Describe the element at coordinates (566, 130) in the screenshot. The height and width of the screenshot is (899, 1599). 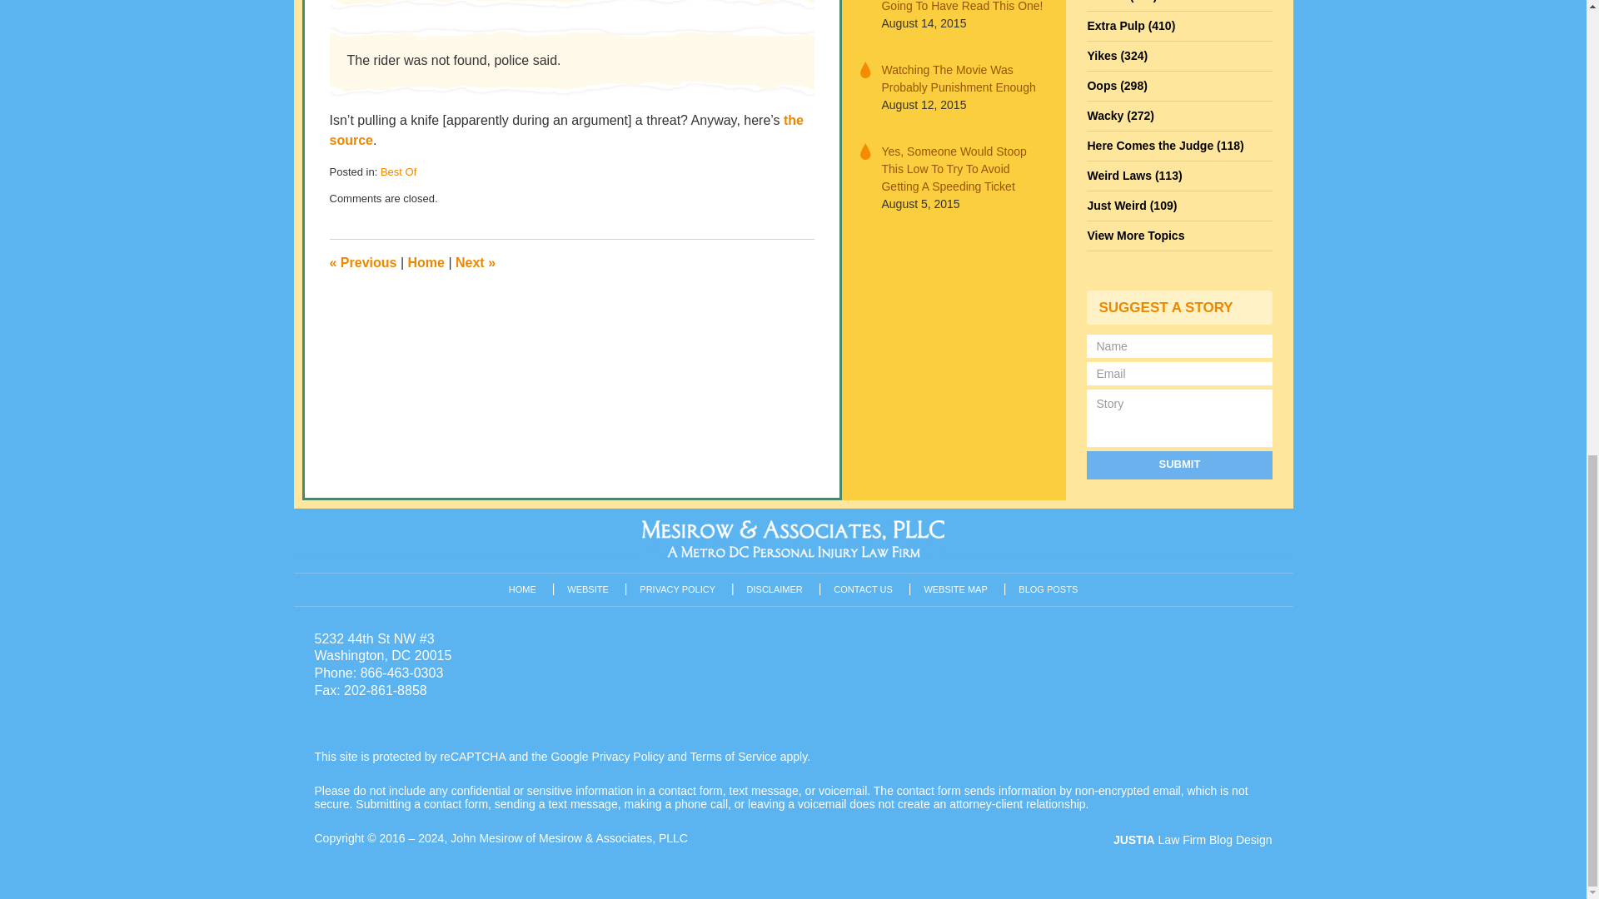
I see `the source` at that location.